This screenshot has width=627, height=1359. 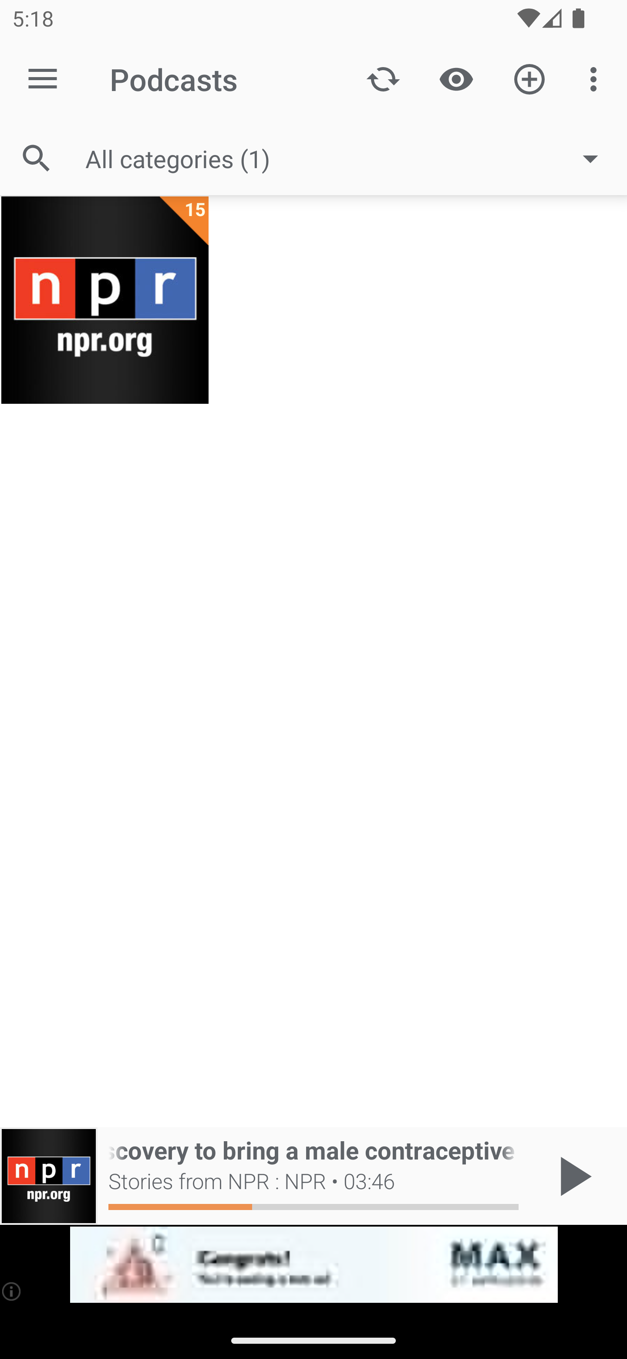 What do you see at coordinates (383, 78) in the screenshot?
I see `Update` at bounding box center [383, 78].